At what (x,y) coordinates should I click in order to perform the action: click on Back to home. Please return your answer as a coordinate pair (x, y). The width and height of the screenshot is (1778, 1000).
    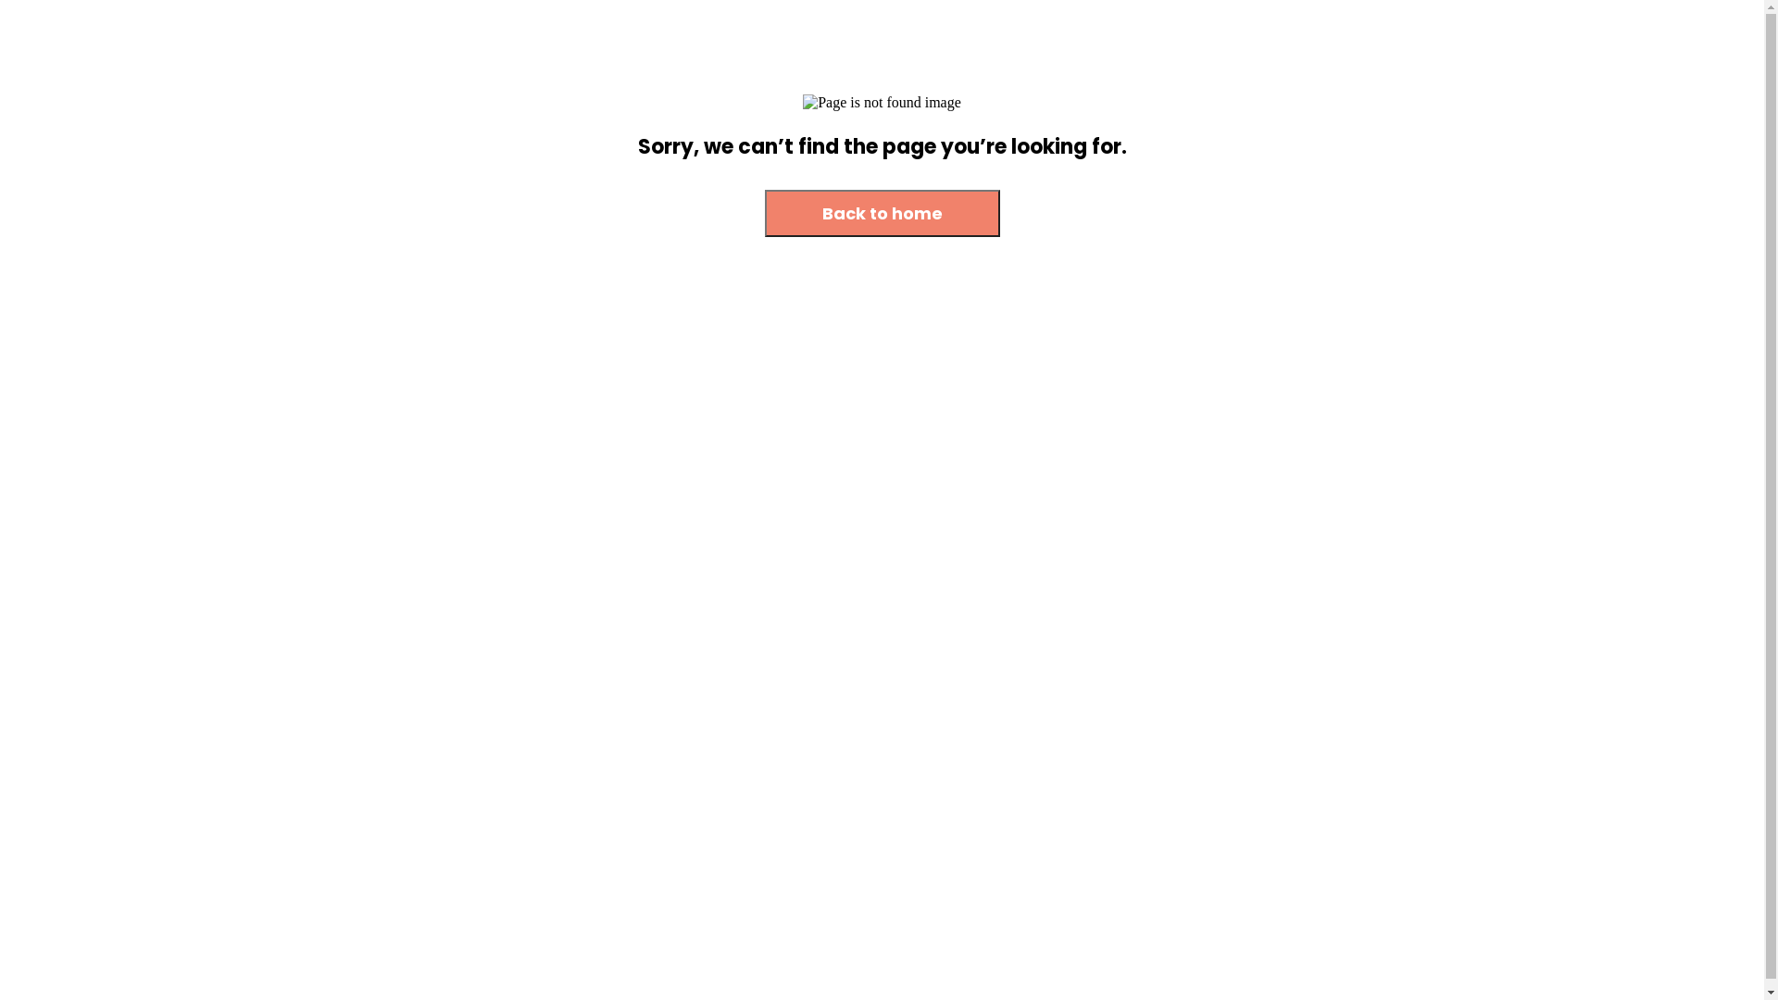
    Looking at the image, I should click on (883, 215).